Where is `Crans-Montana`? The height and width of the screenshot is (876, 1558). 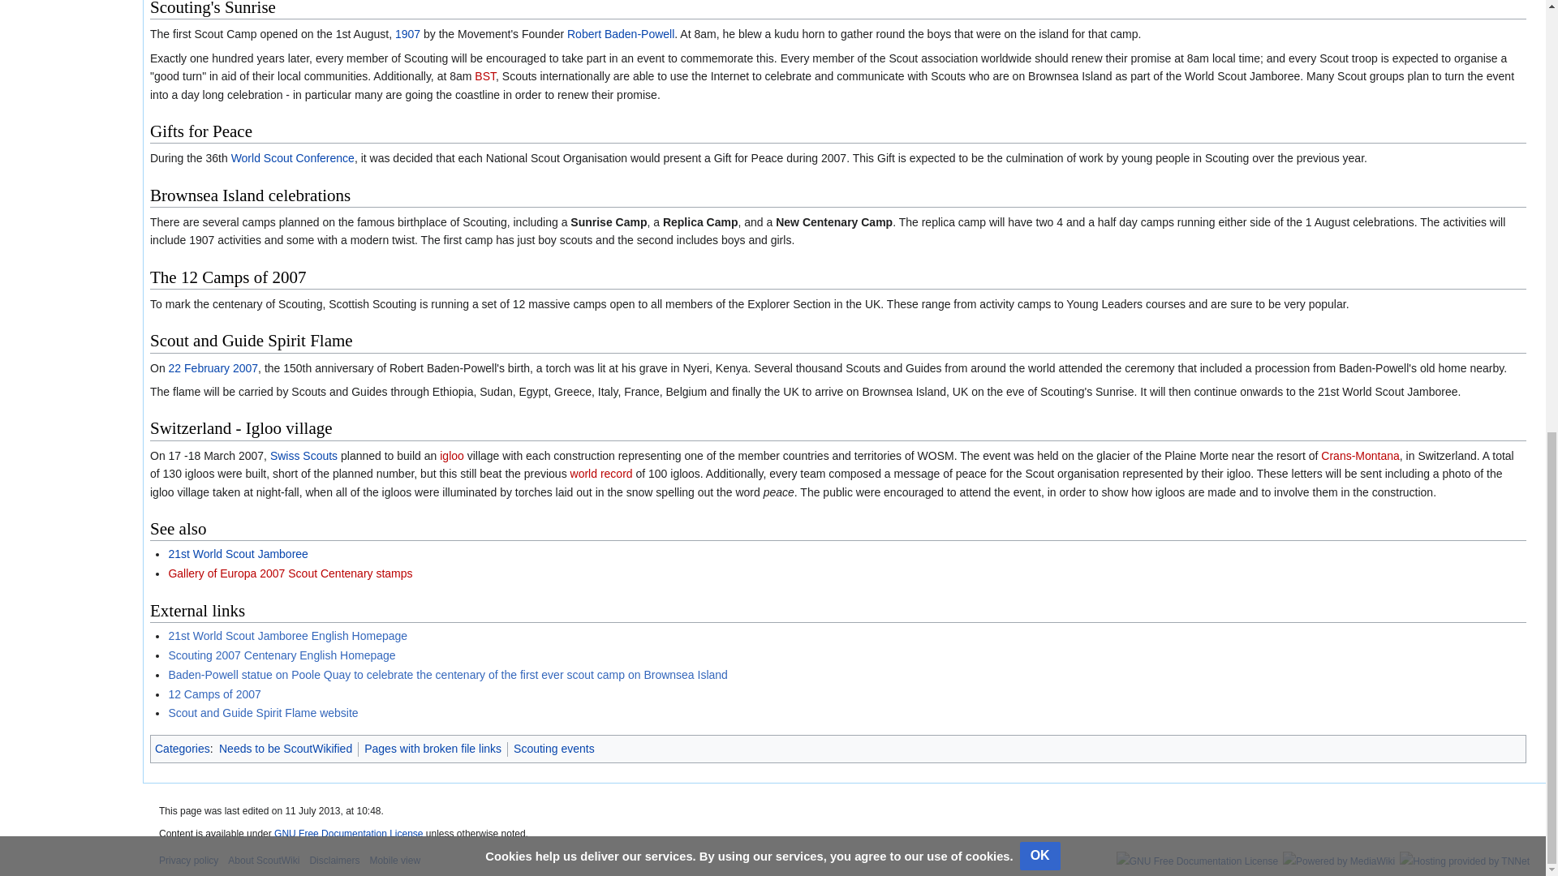 Crans-Montana is located at coordinates (1360, 456).